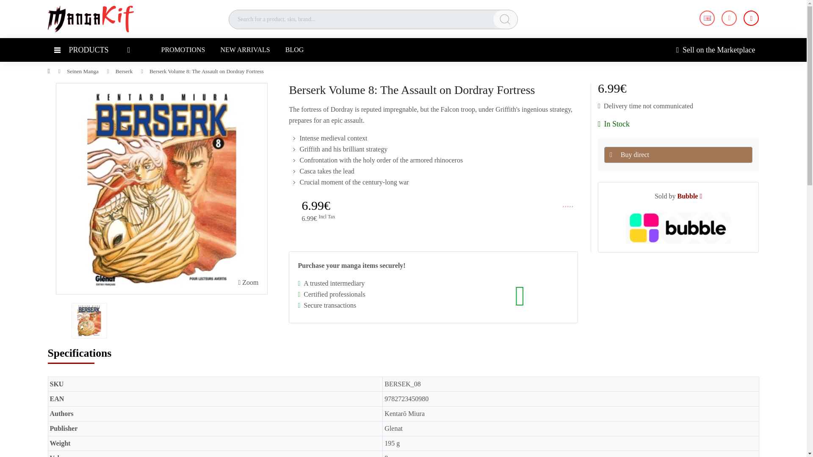 The height and width of the screenshot is (457, 813). What do you see at coordinates (91, 50) in the screenshot?
I see `PRODUCTS` at bounding box center [91, 50].